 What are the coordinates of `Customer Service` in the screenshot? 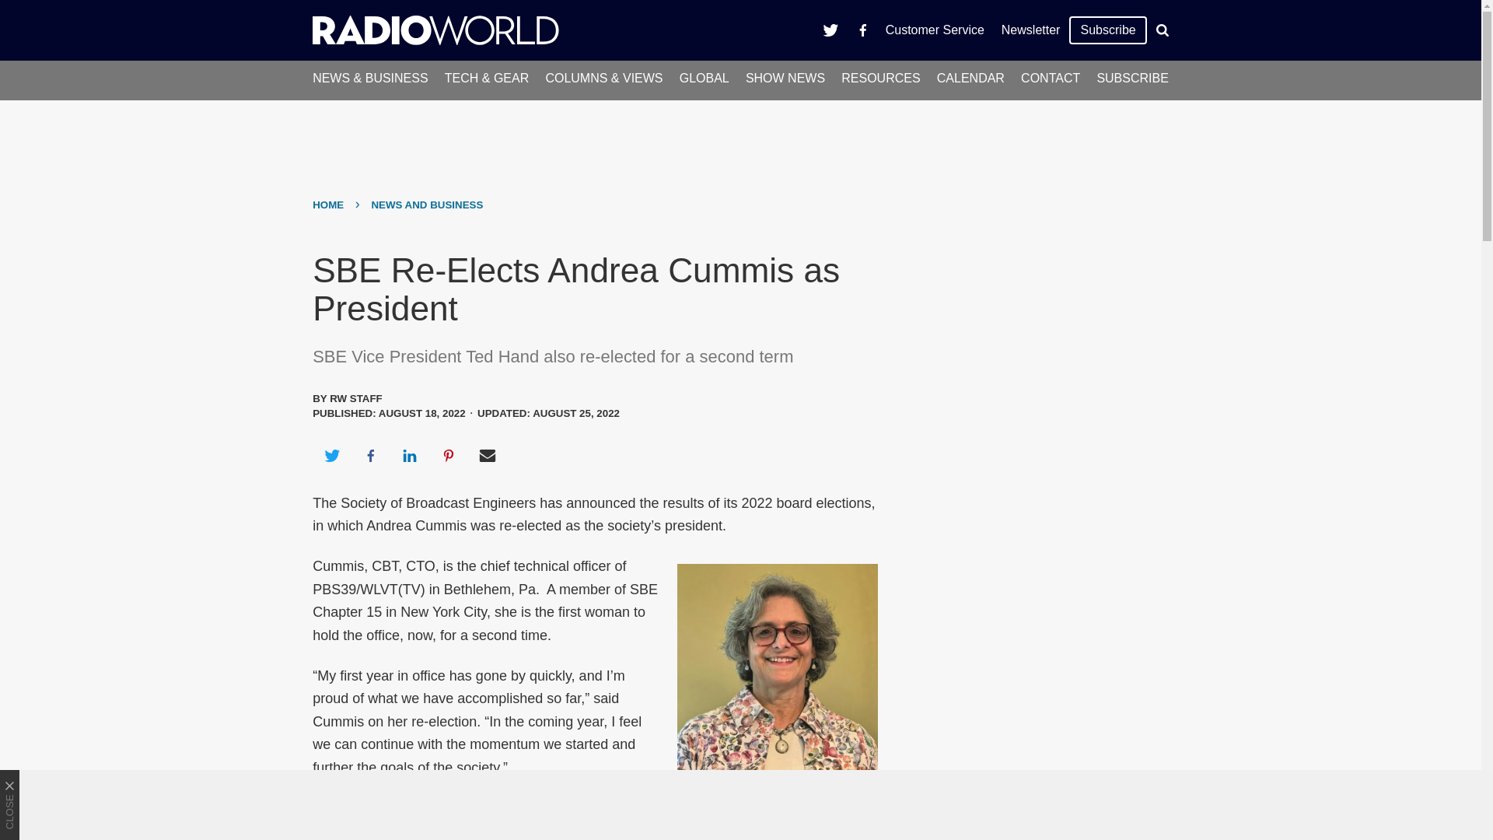 It's located at (935, 30).